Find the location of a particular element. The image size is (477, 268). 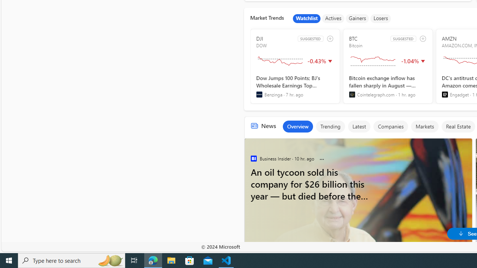

Actives is located at coordinates (333, 19).